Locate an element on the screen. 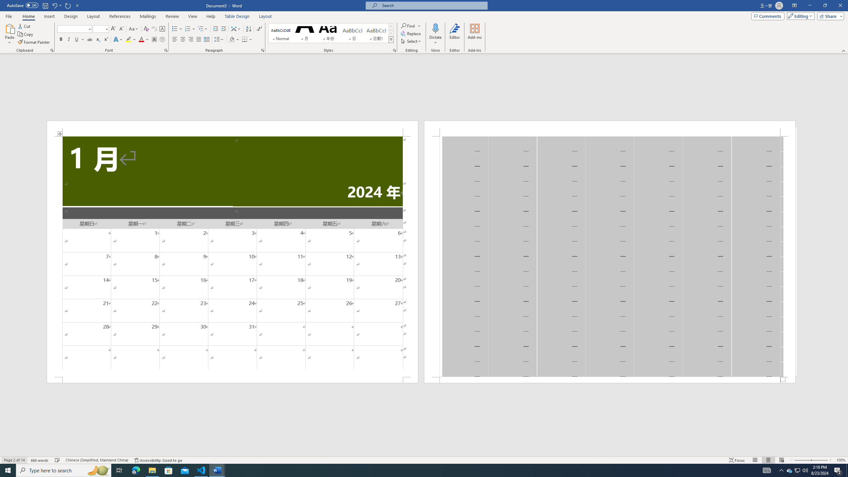  Styles is located at coordinates (391, 39).